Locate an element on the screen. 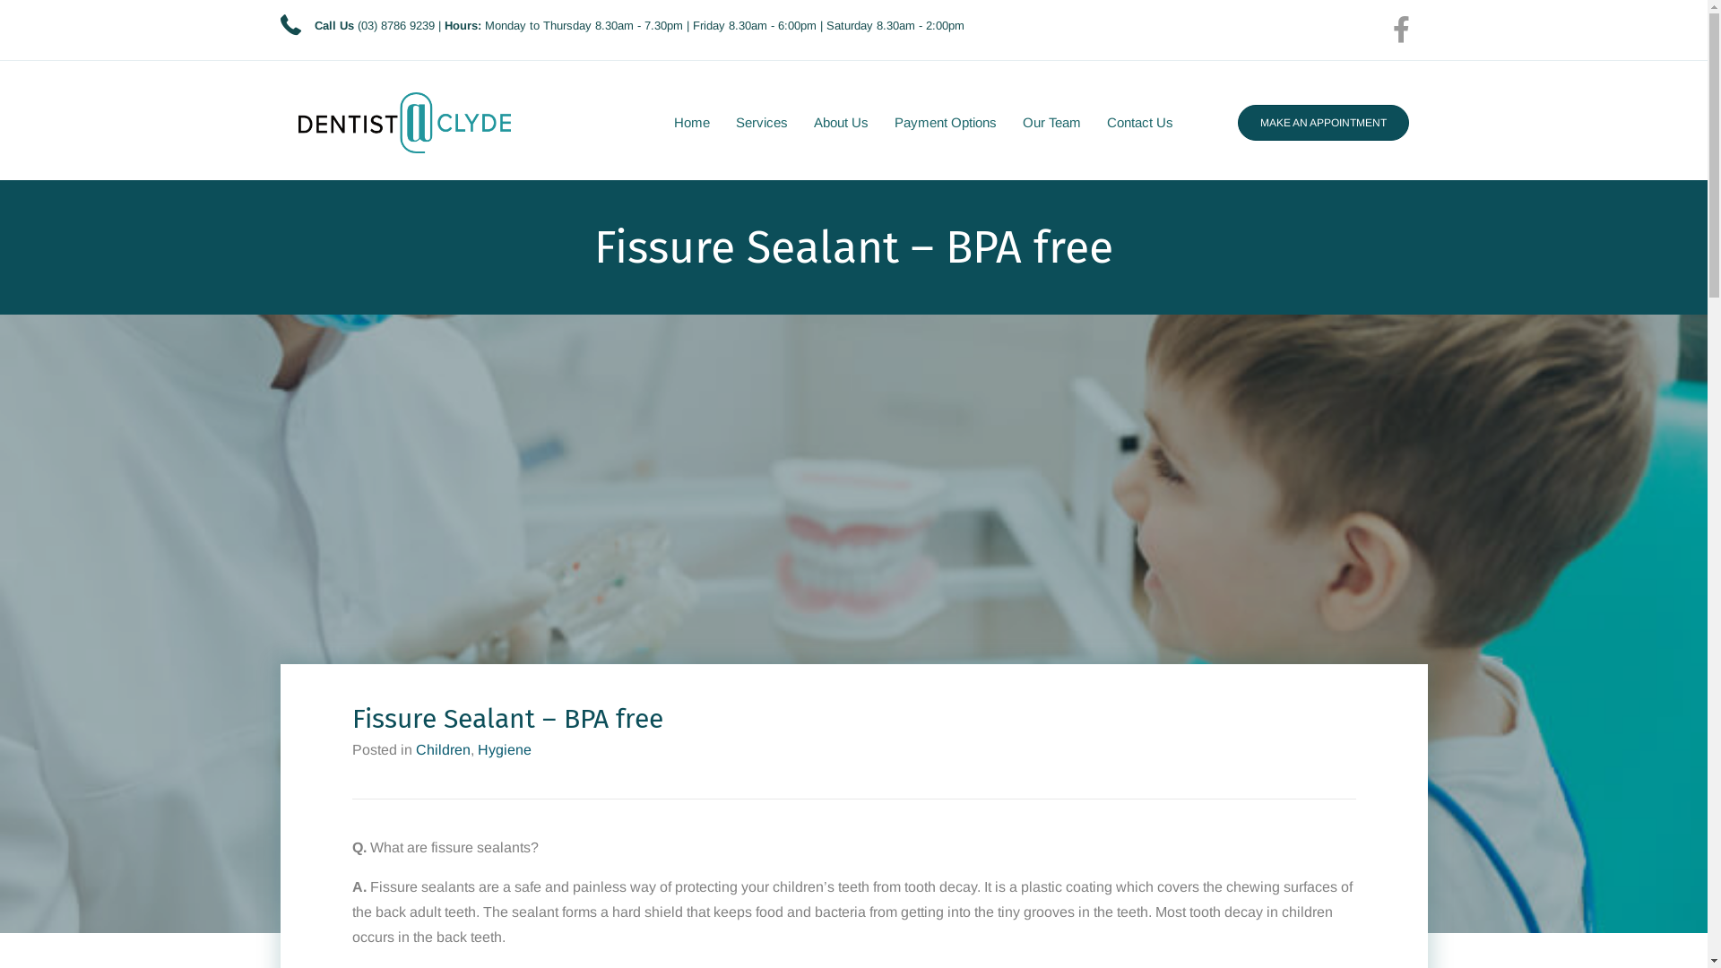 The image size is (1721, 968). MAKE AN APPOINTMENT is located at coordinates (1323, 123).